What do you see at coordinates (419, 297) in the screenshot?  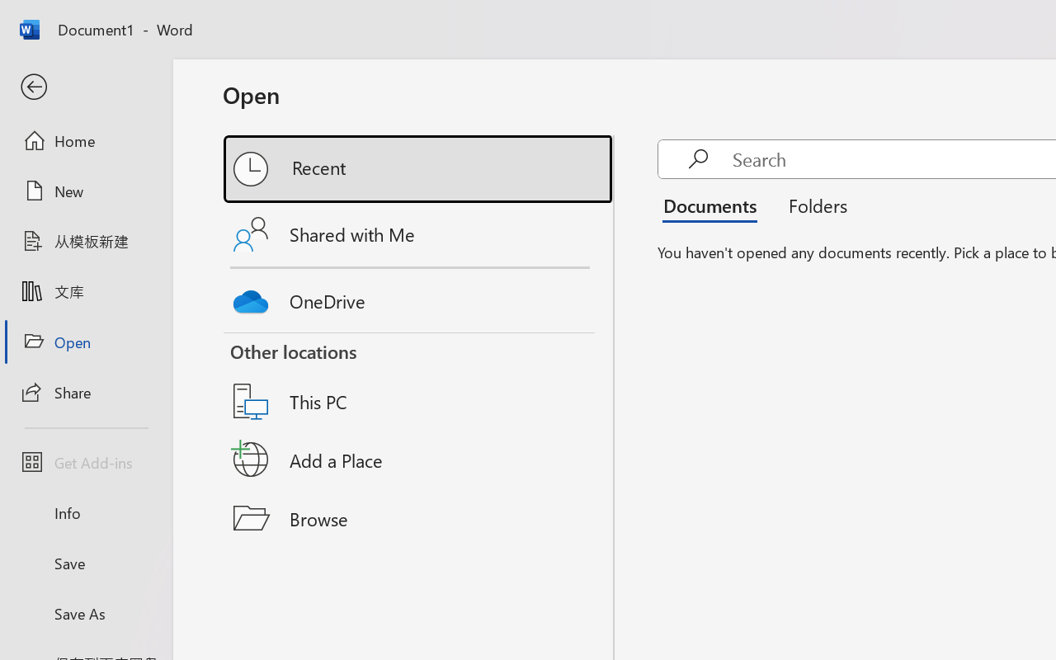 I see `OneDrive` at bounding box center [419, 297].